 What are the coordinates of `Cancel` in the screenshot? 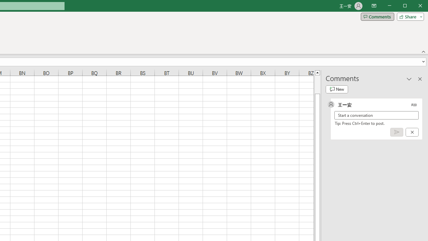 It's located at (412, 132).